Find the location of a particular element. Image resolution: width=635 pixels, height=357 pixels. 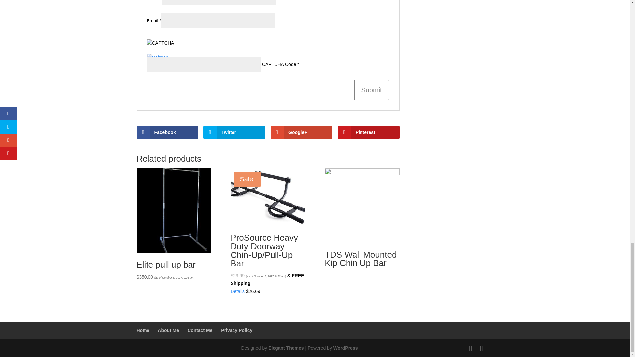

CAPTCHA is located at coordinates (169, 46).